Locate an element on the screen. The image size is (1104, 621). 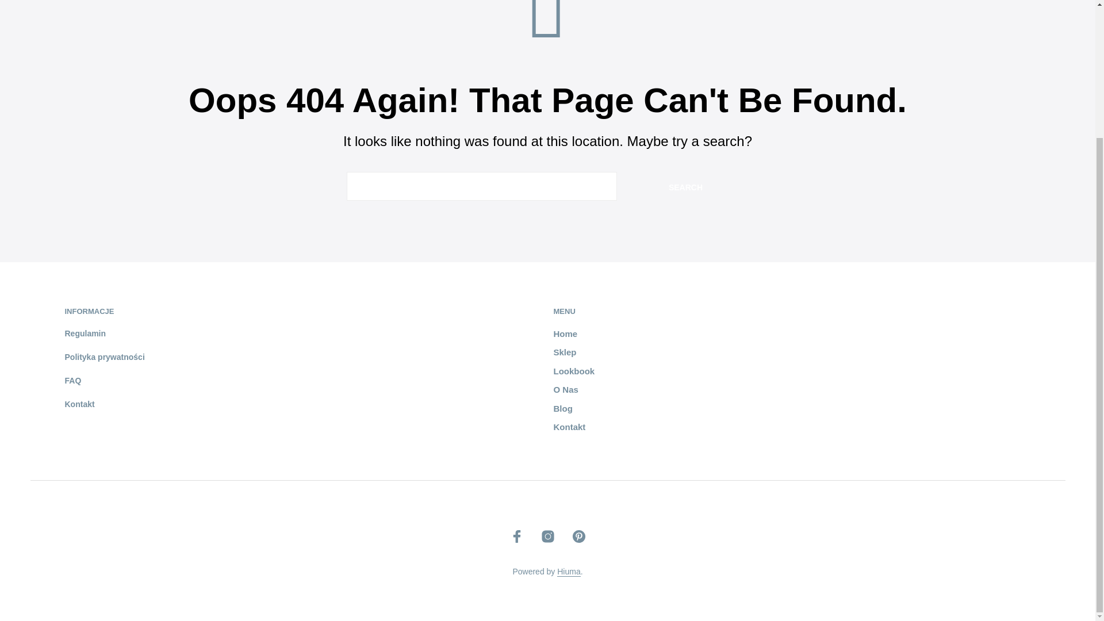
Regulamin is located at coordinates (85, 333).